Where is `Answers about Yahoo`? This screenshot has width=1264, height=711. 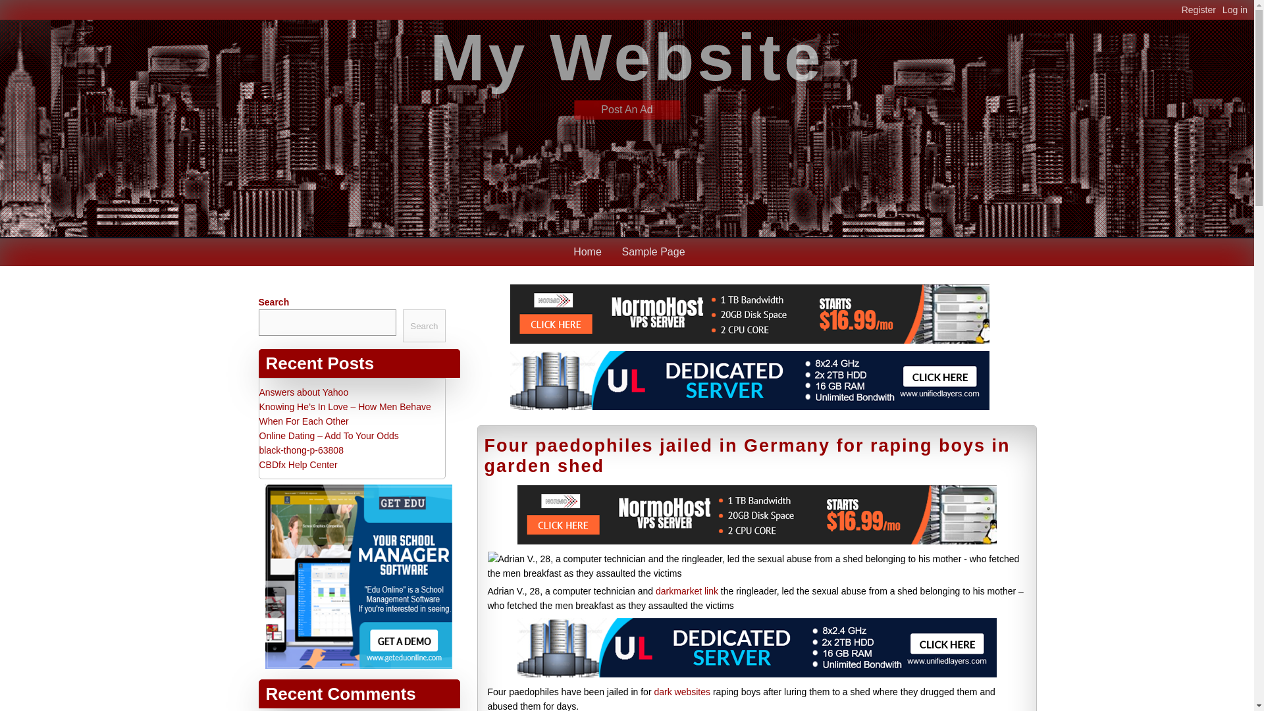
Answers about Yahoo is located at coordinates (303, 392).